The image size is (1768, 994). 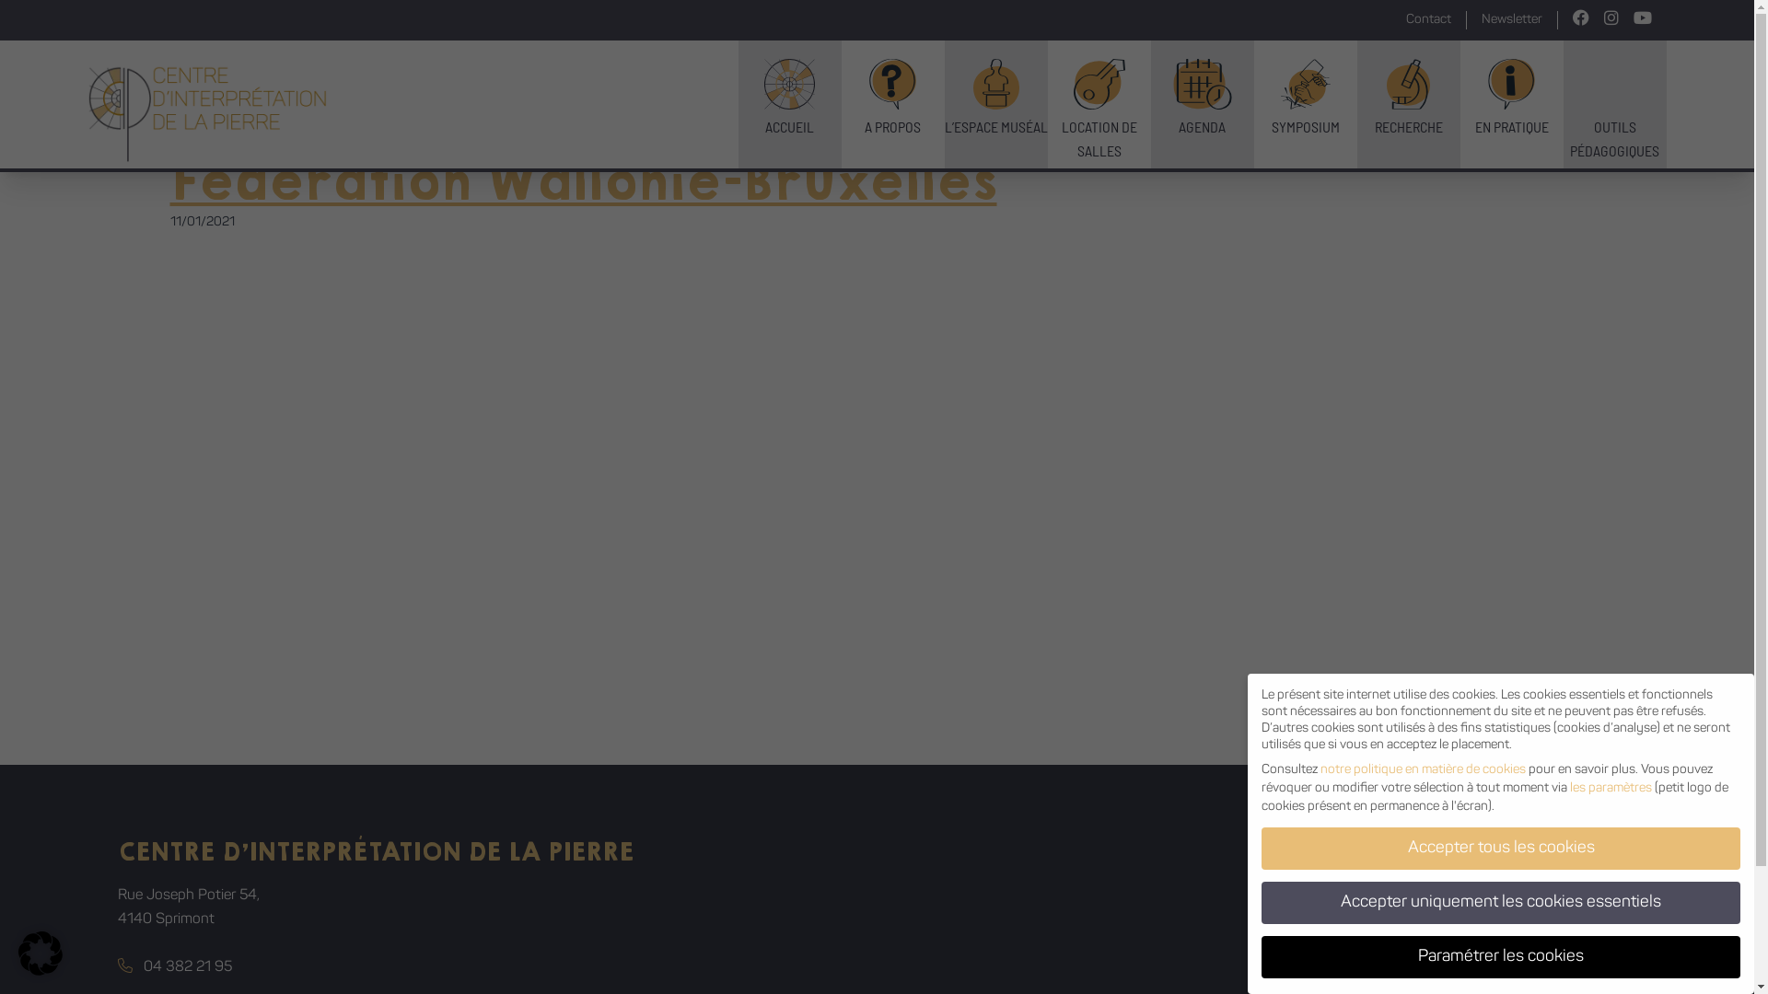 What do you see at coordinates (1306, 105) in the screenshot?
I see `SYMPOSIUM` at bounding box center [1306, 105].